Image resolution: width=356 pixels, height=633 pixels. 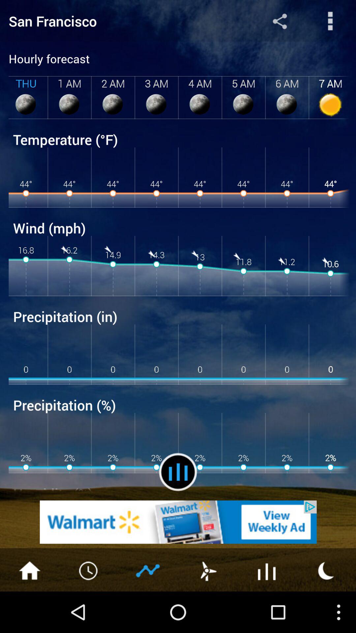 What do you see at coordinates (330, 21) in the screenshot?
I see `open menu` at bounding box center [330, 21].